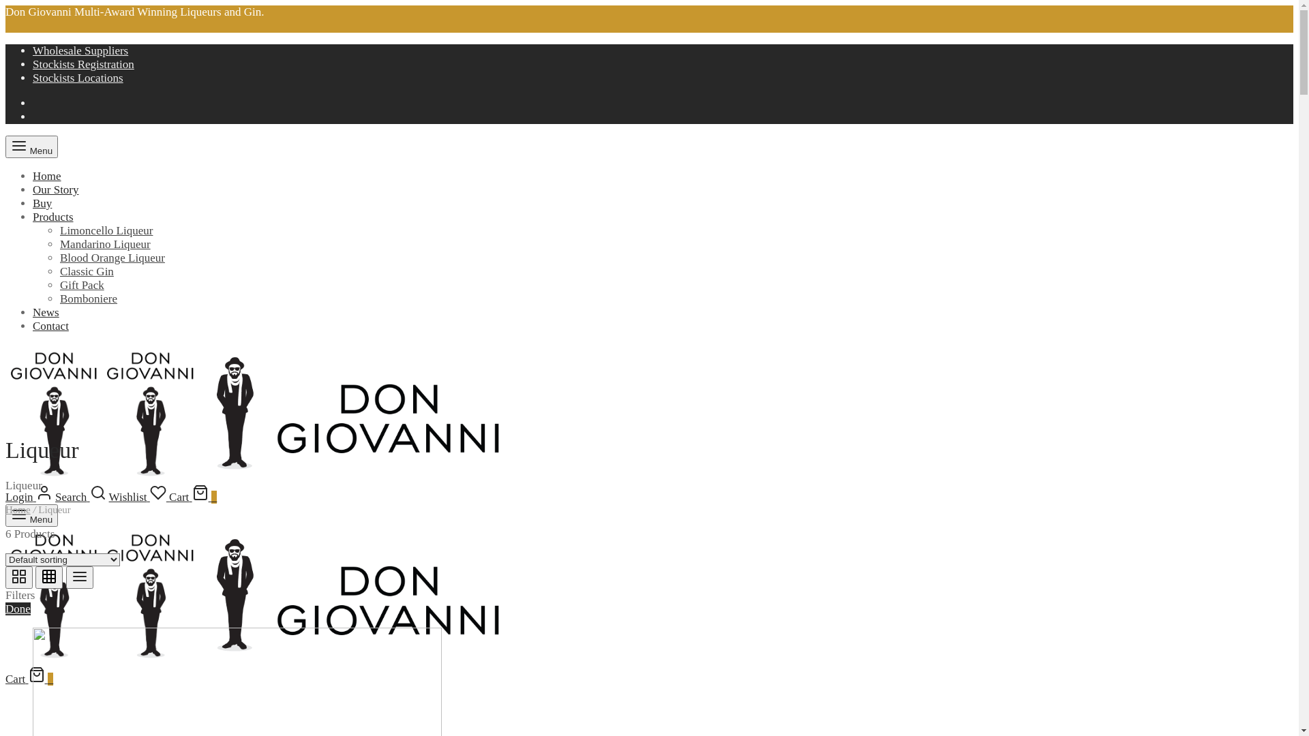 The width and height of the screenshot is (1309, 736). What do you see at coordinates (50, 326) in the screenshot?
I see `Contact` at bounding box center [50, 326].